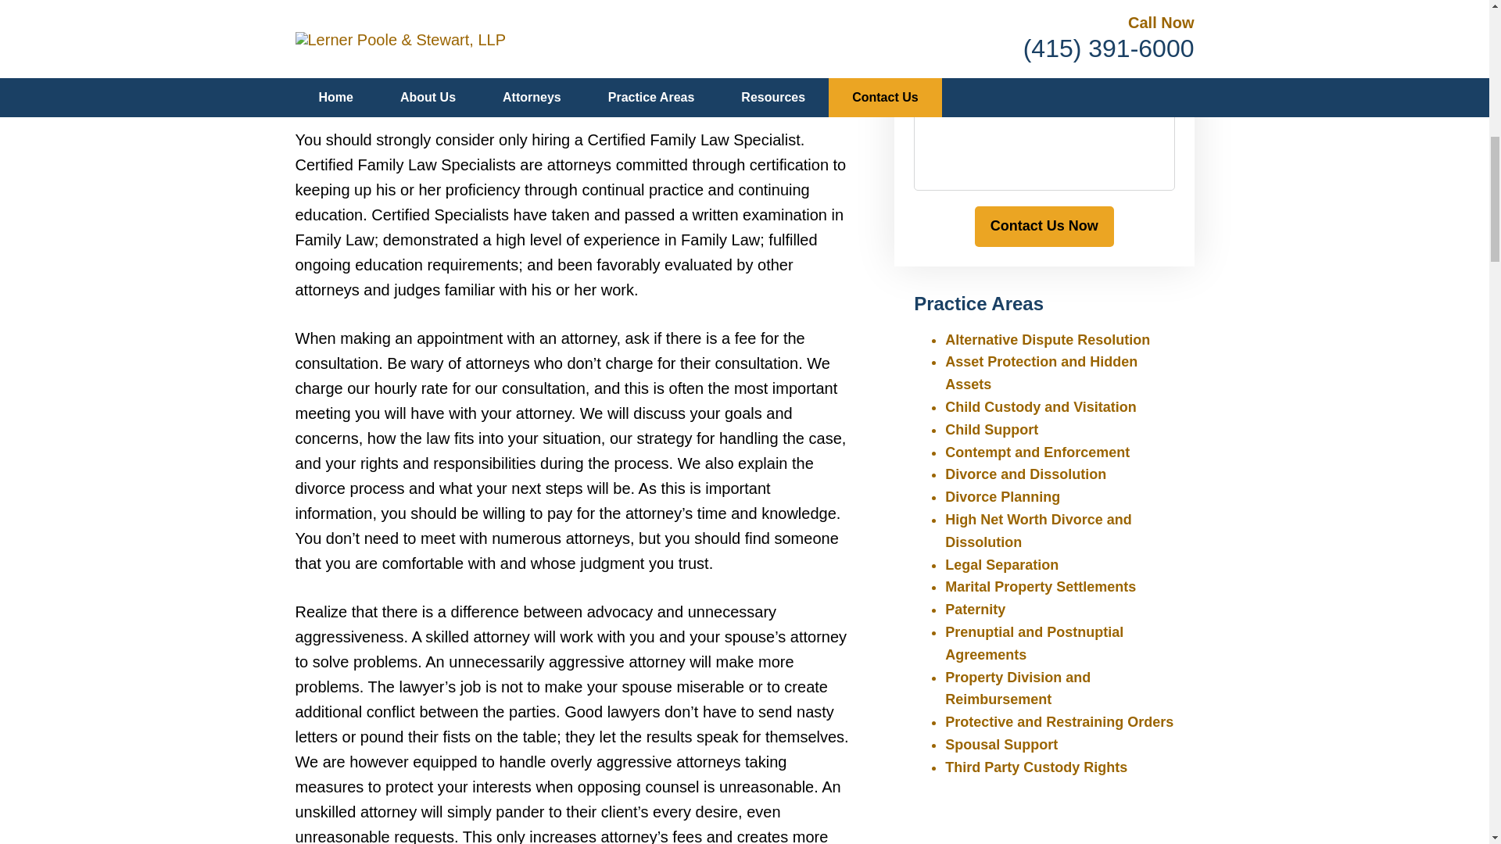 The width and height of the screenshot is (1501, 844). I want to click on Third Party Custody Rights, so click(1036, 767).